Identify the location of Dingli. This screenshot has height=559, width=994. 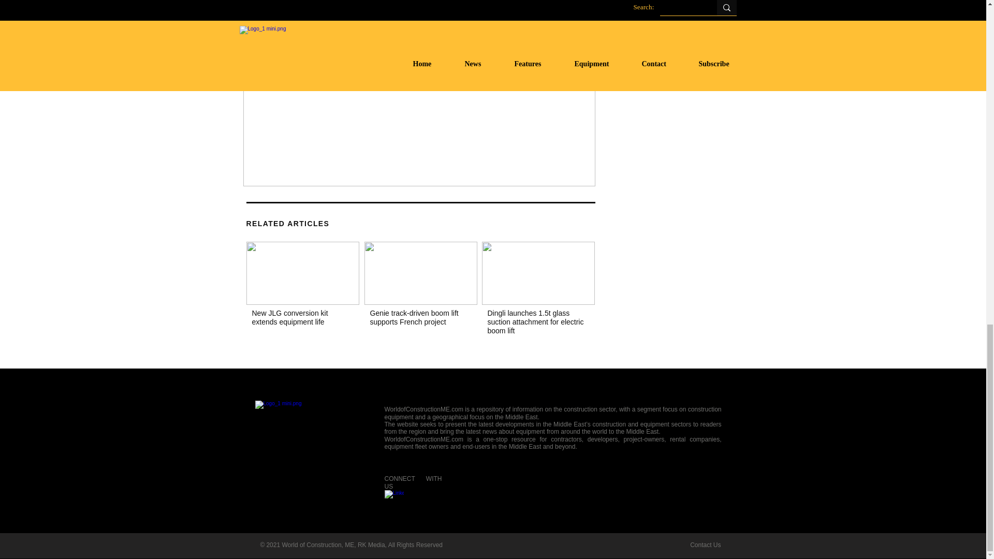
(537, 273).